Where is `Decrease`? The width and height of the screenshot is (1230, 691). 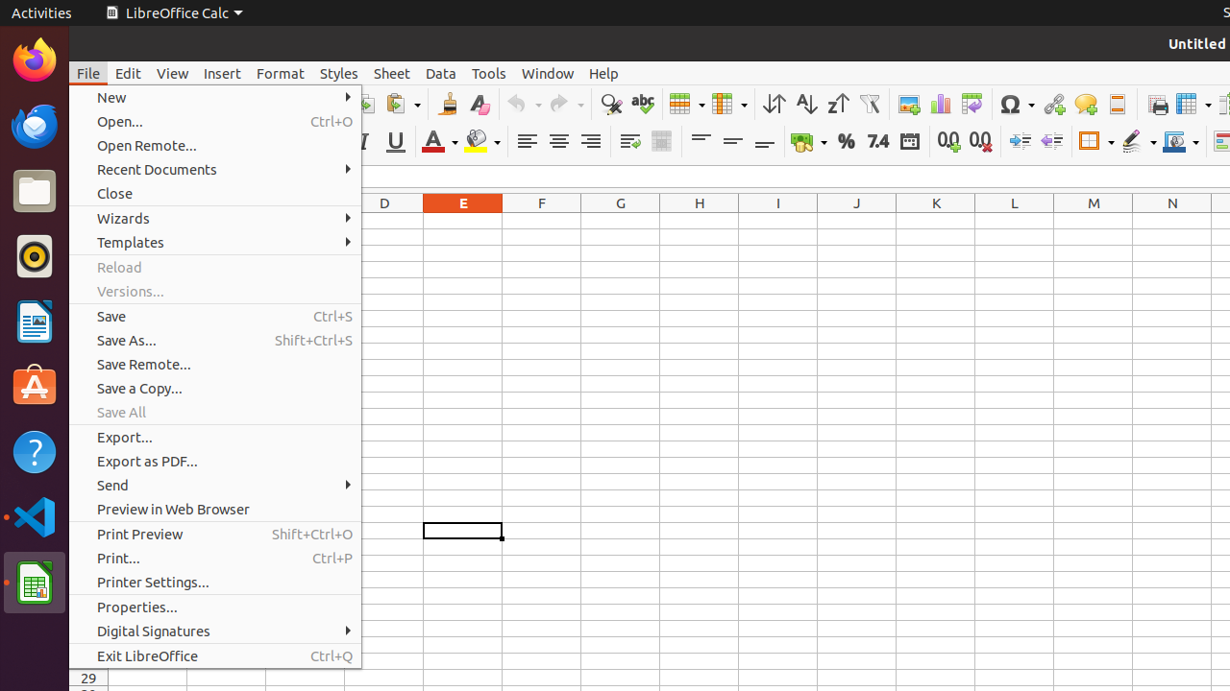 Decrease is located at coordinates (1051, 142).